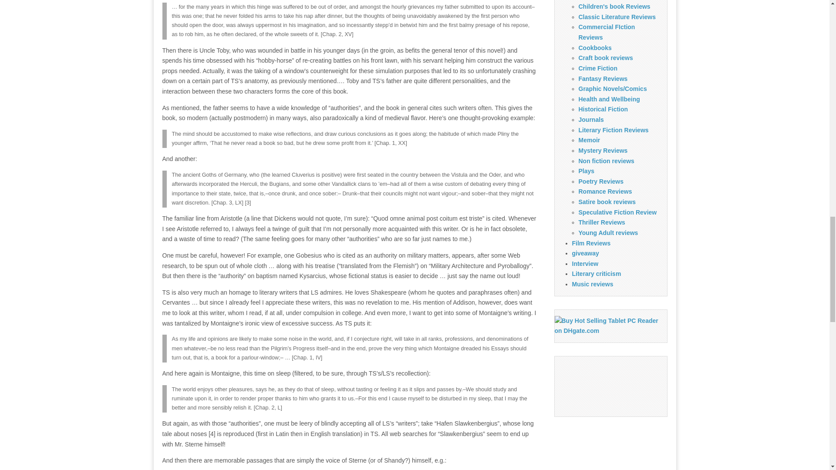  I want to click on Classic Literature Reviews, so click(617, 17).